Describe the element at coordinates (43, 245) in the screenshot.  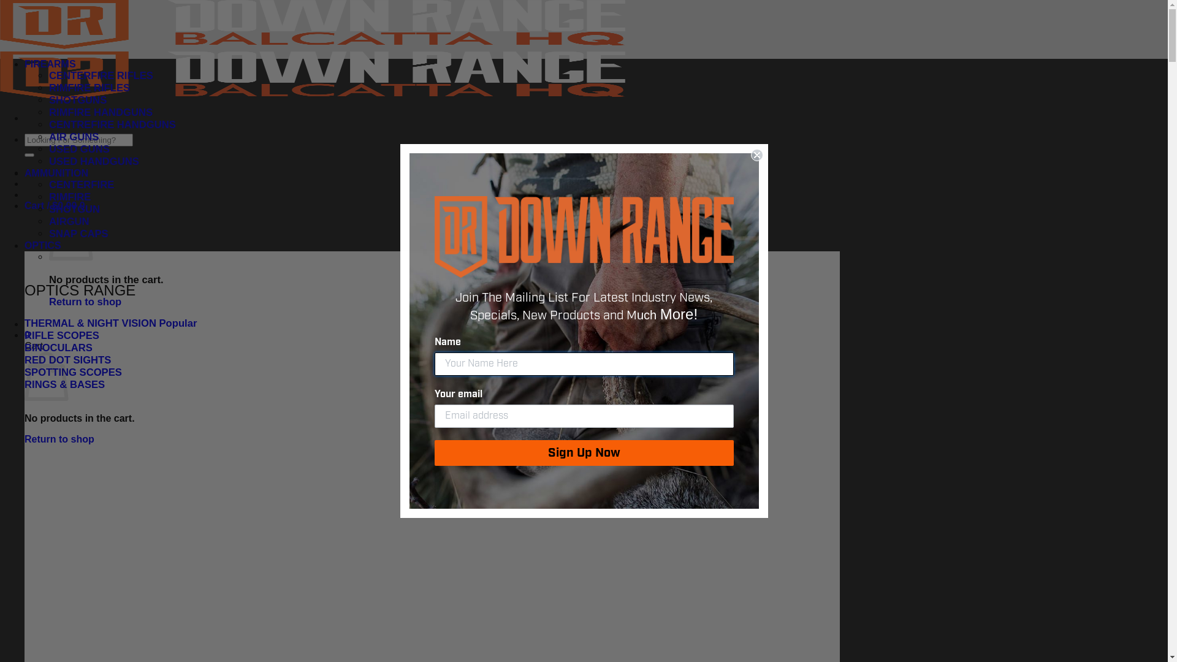
I see `OPTICS` at that location.